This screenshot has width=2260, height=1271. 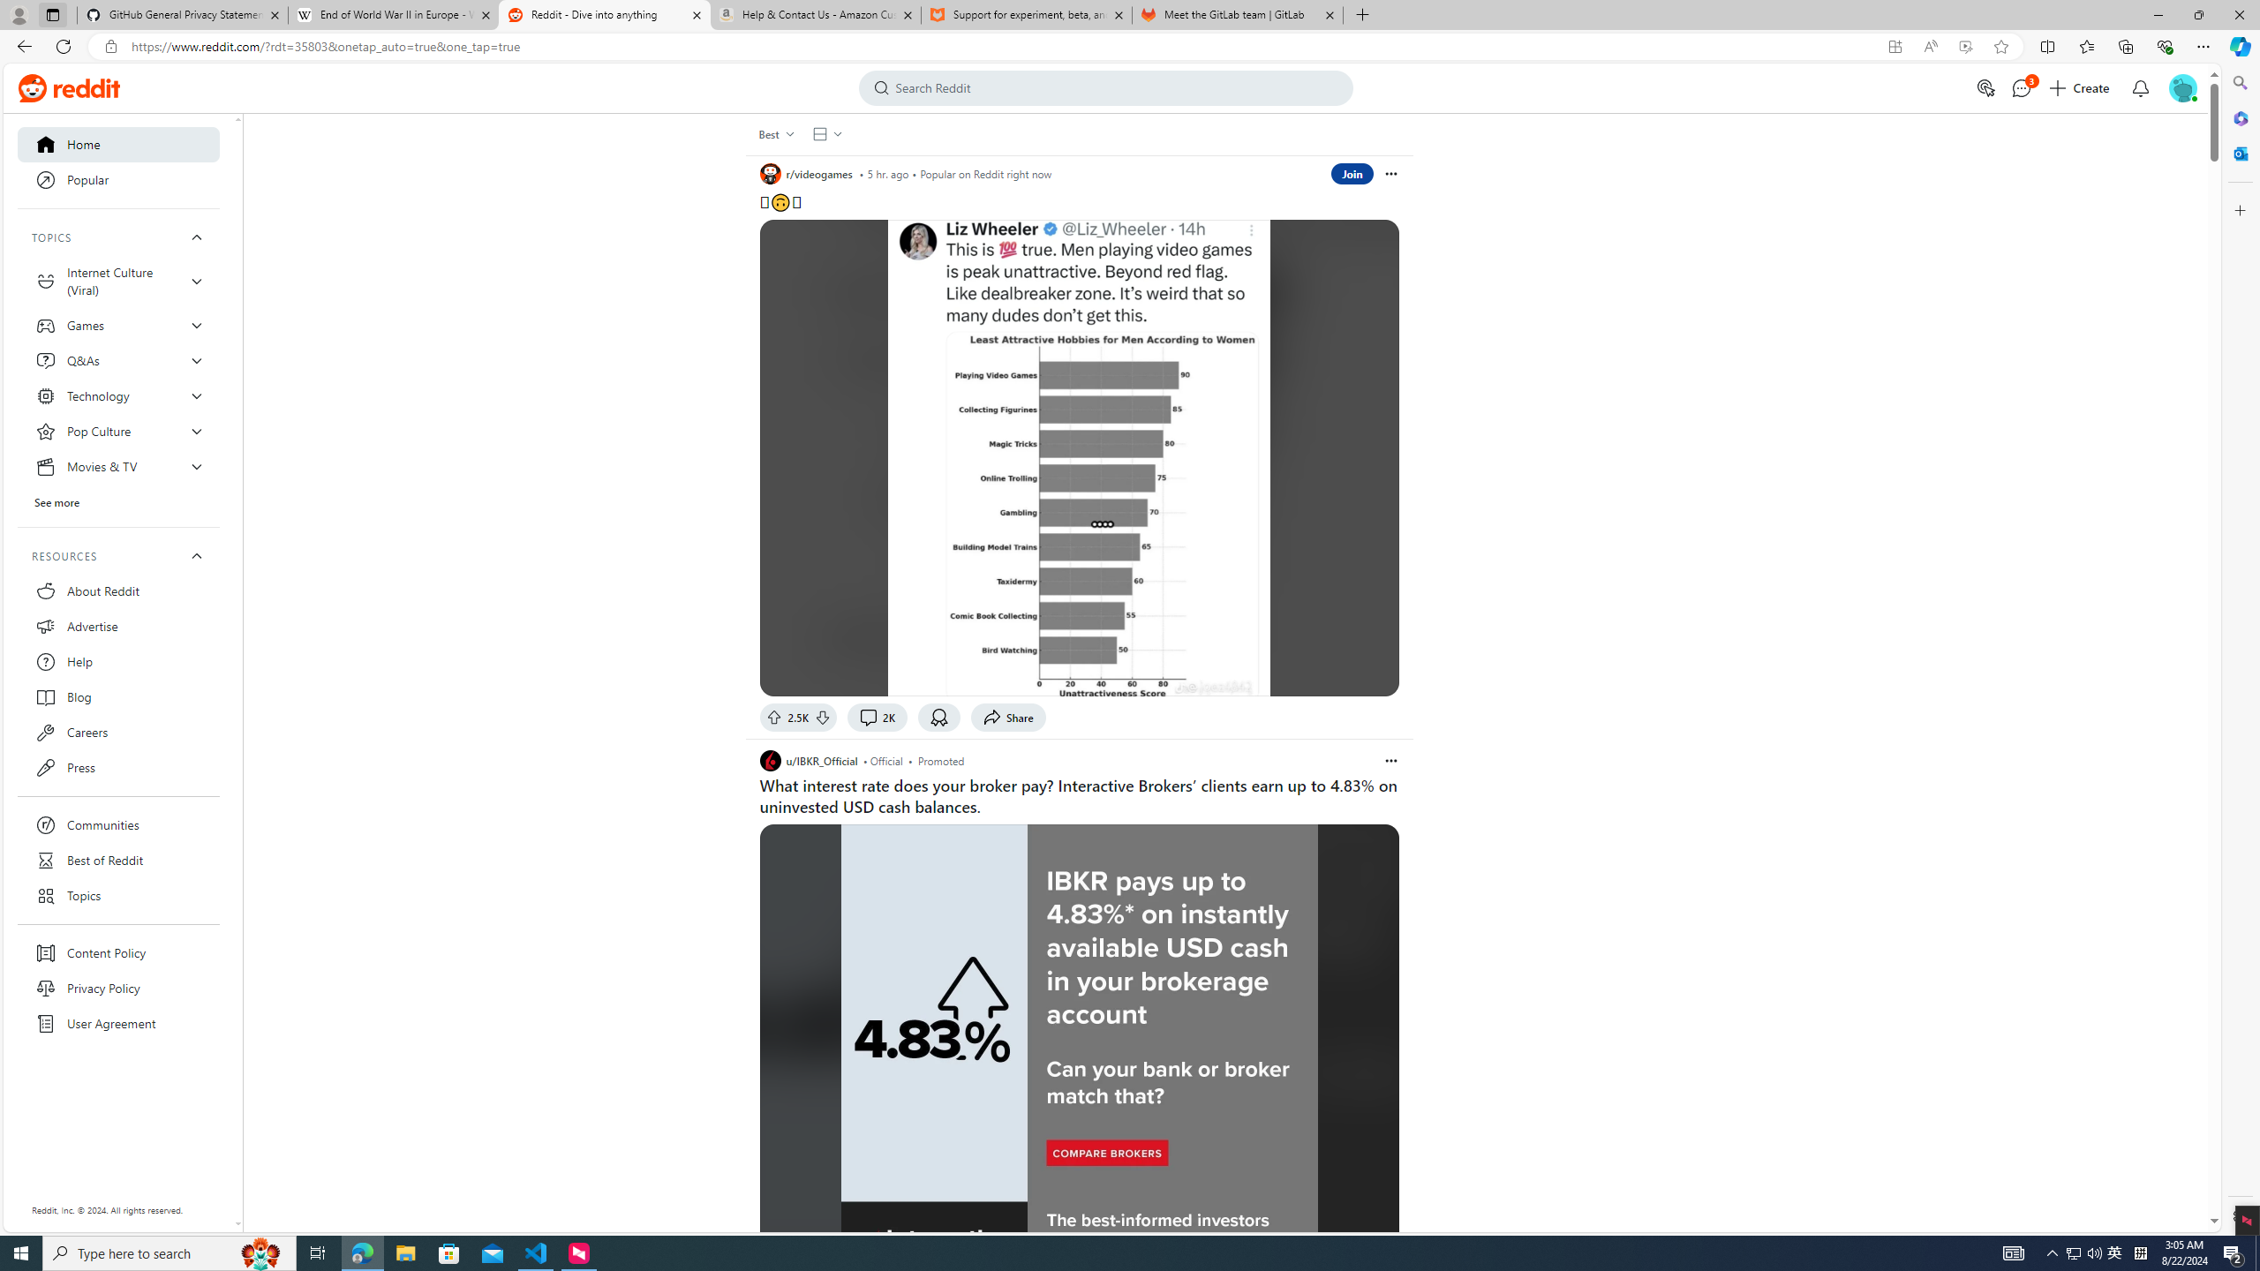 What do you see at coordinates (823, 717) in the screenshot?
I see `Downvote` at bounding box center [823, 717].